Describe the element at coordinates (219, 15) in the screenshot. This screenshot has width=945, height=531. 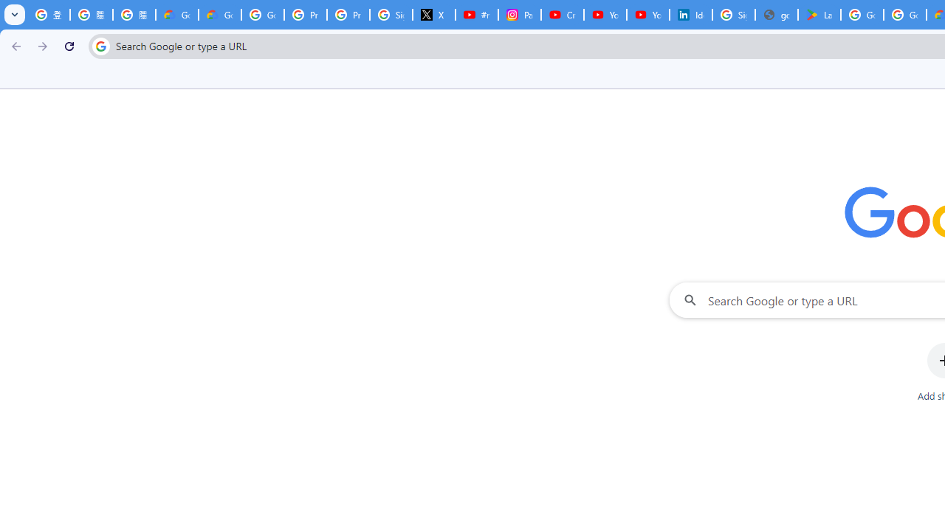
I see `Google Cloud Privacy Notice` at that location.